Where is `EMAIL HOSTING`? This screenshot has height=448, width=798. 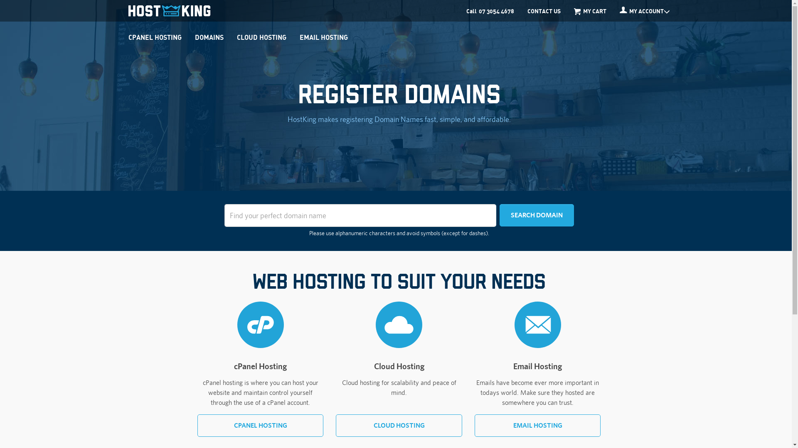
EMAIL HOSTING is located at coordinates (324, 37).